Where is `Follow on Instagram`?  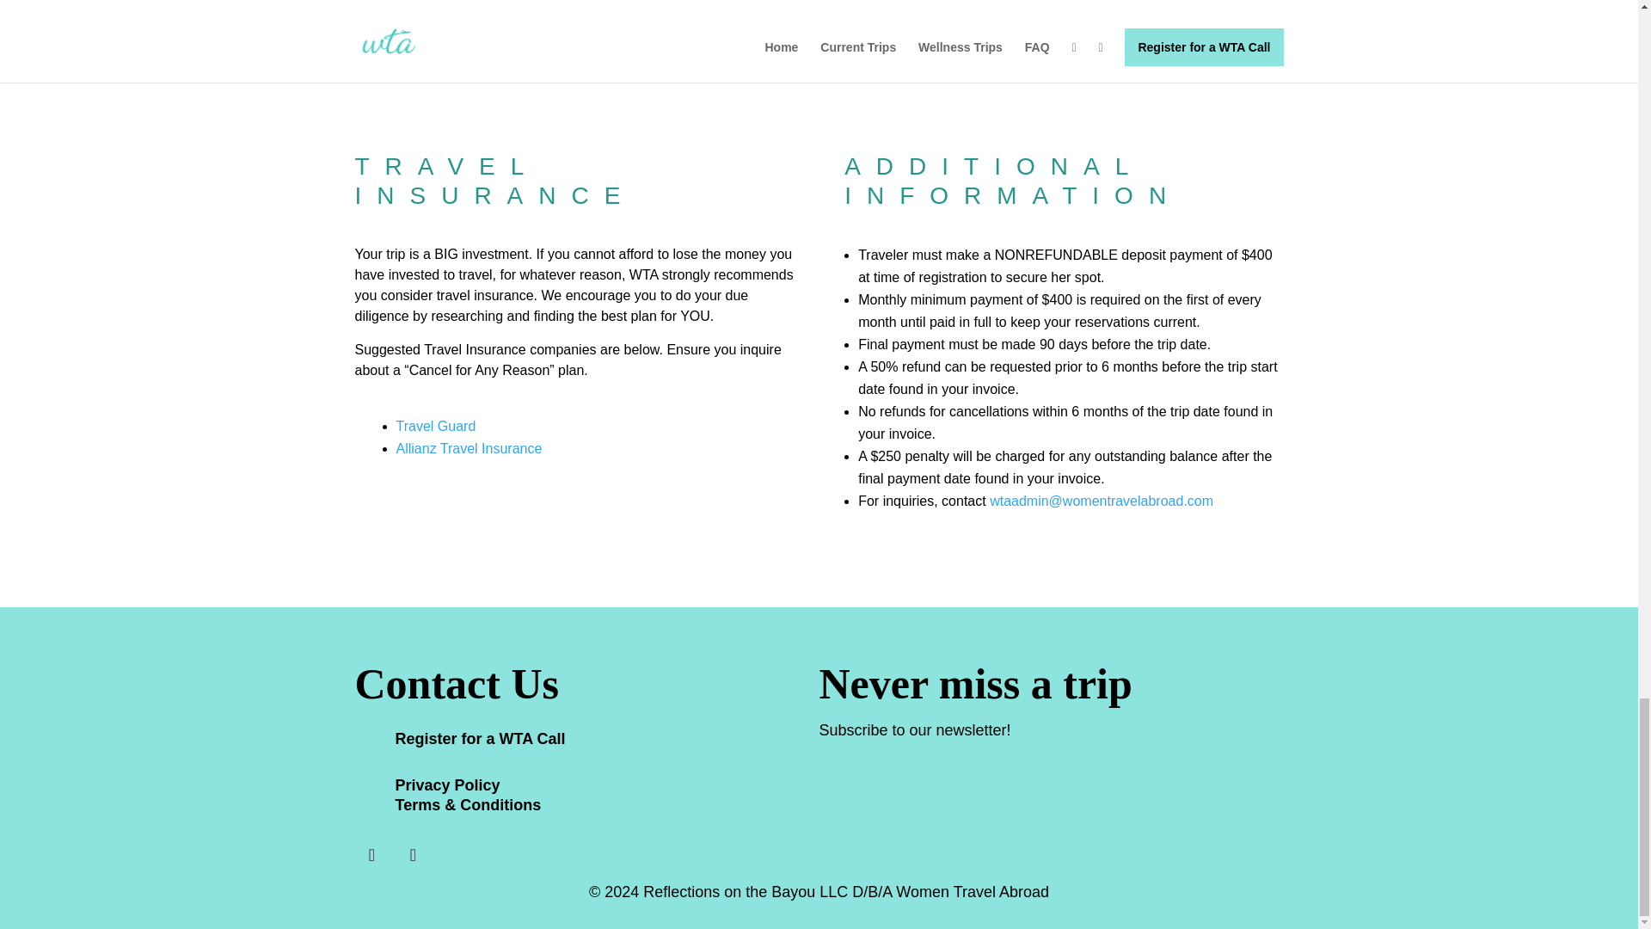
Follow on Instagram is located at coordinates (413, 855).